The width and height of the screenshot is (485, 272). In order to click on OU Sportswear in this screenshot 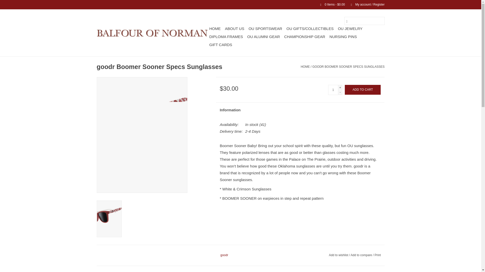, I will do `click(265, 29)`.